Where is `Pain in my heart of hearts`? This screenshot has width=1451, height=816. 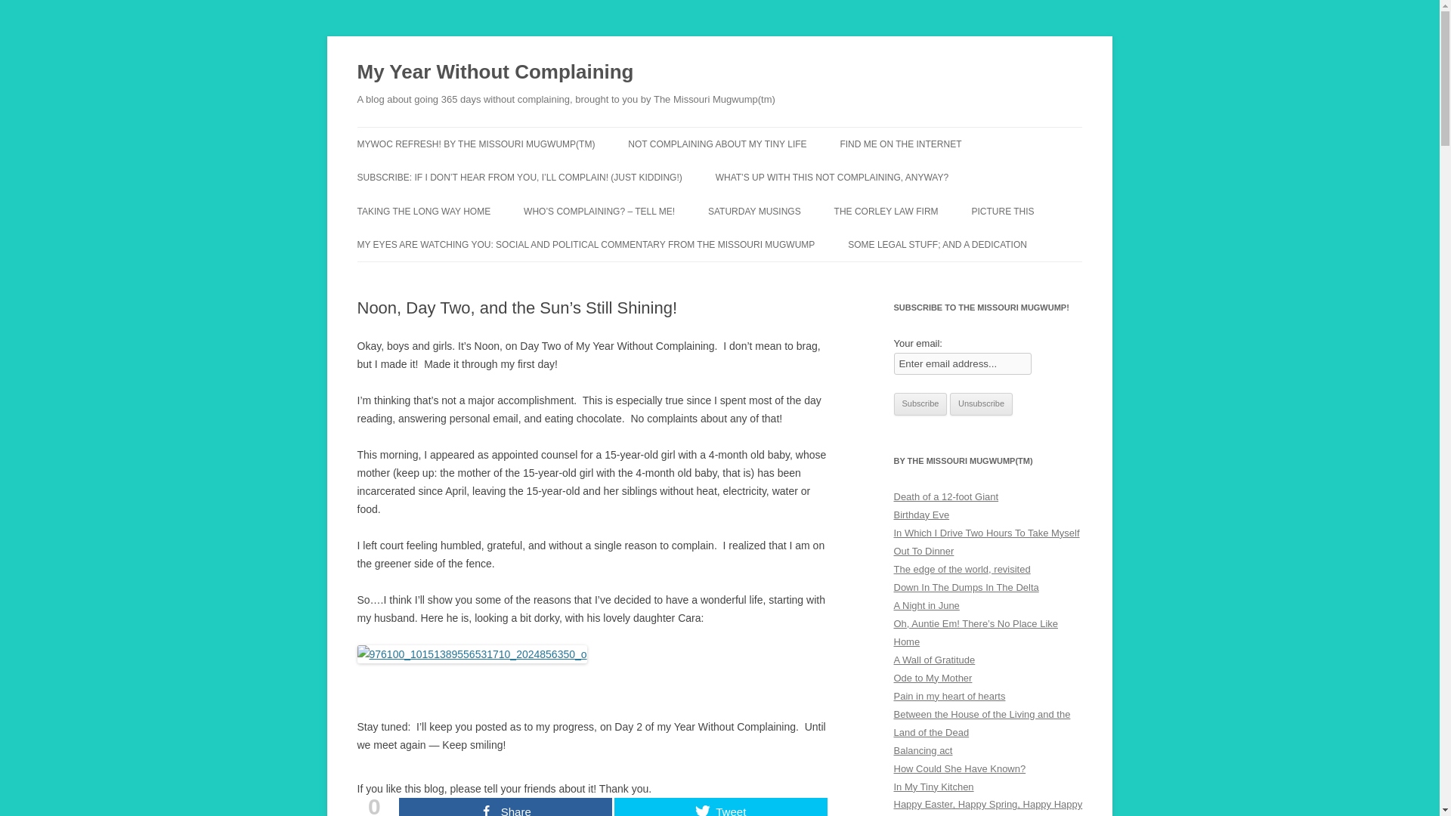
Pain in my heart of hearts is located at coordinates (949, 695).